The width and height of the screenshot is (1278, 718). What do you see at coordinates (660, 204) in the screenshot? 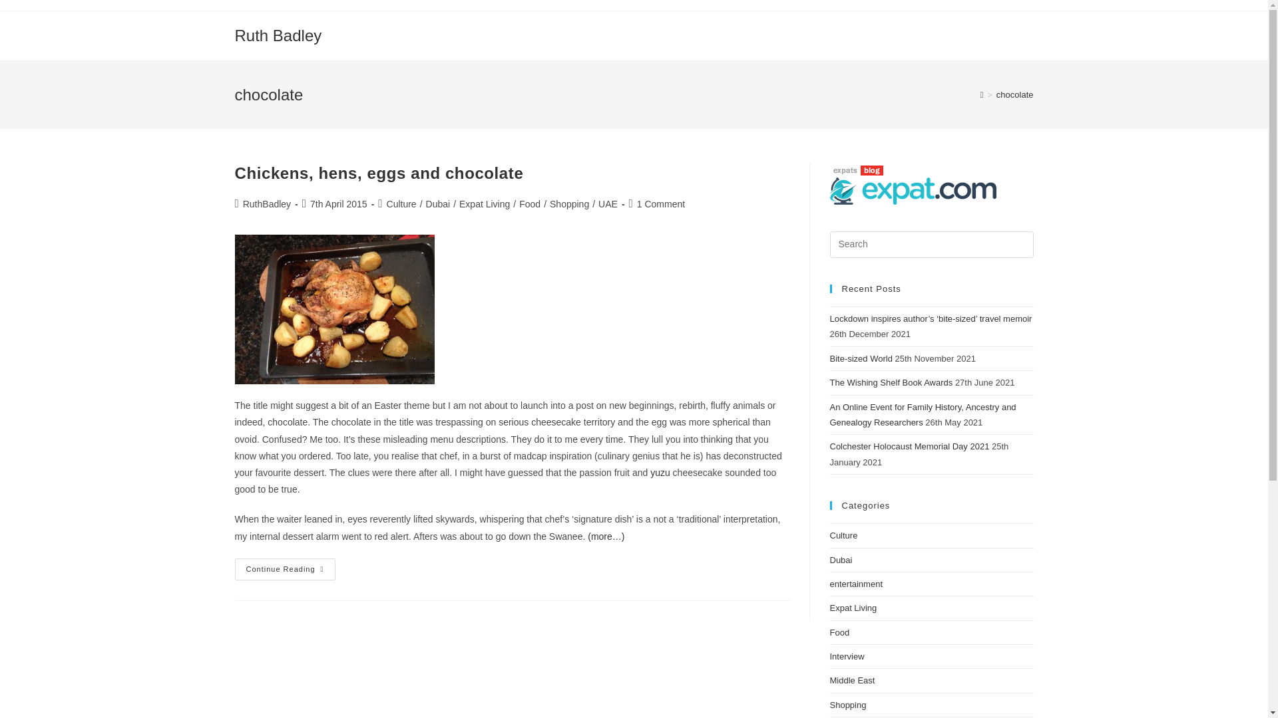
I see `1 Comment` at bounding box center [660, 204].